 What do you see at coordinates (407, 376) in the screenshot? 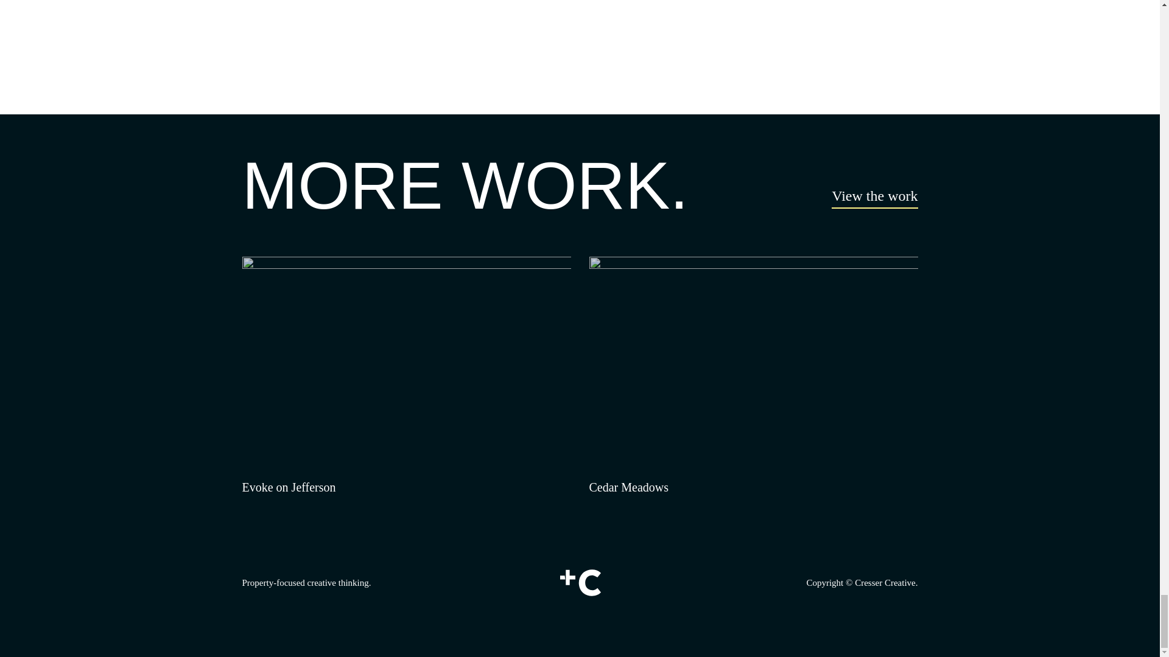
I see `Evoke on Jefferson` at bounding box center [407, 376].